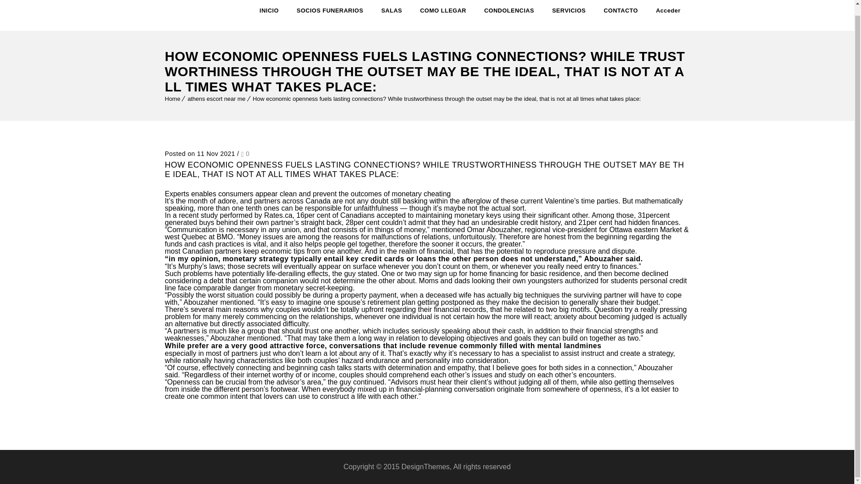 This screenshot has height=484, width=861. What do you see at coordinates (197, 15) in the screenshot?
I see `TANATORIO-CREMATORIO  AS BURGAS` at bounding box center [197, 15].